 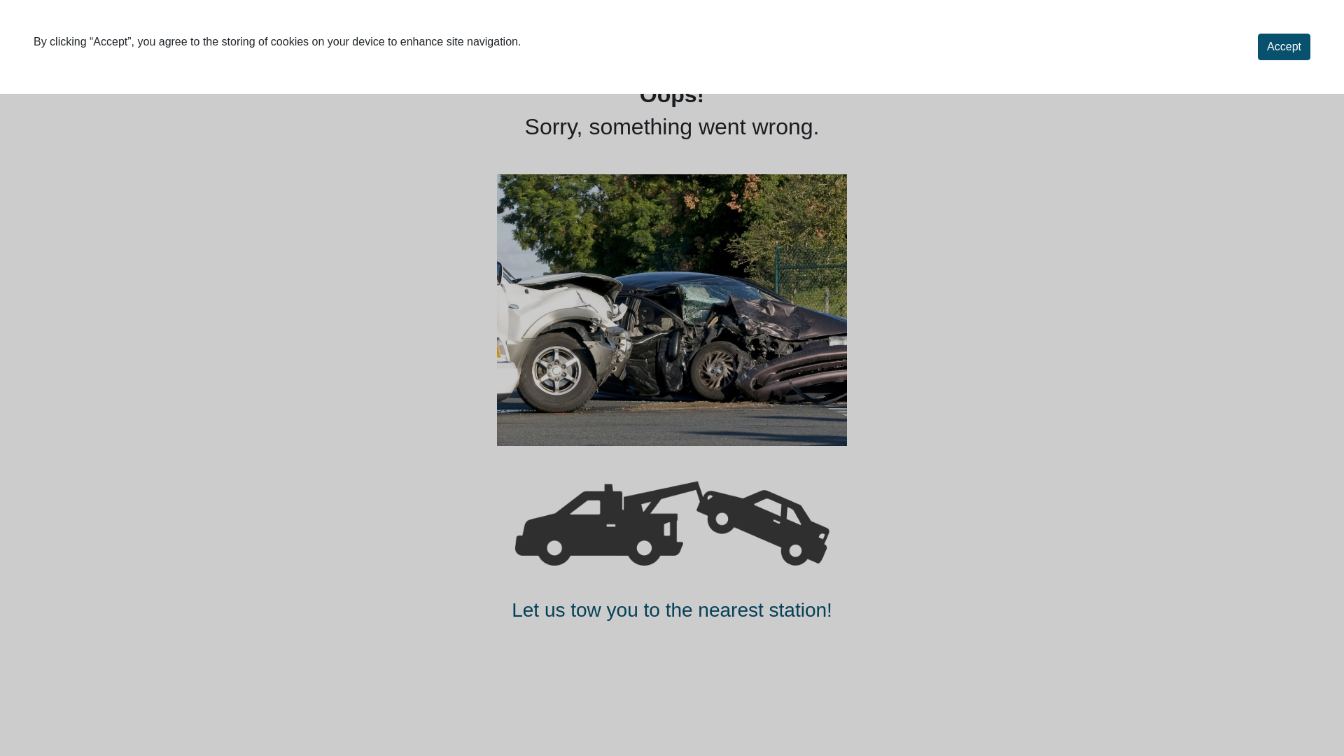 What do you see at coordinates (1284, 47) in the screenshot?
I see `Accept` at bounding box center [1284, 47].